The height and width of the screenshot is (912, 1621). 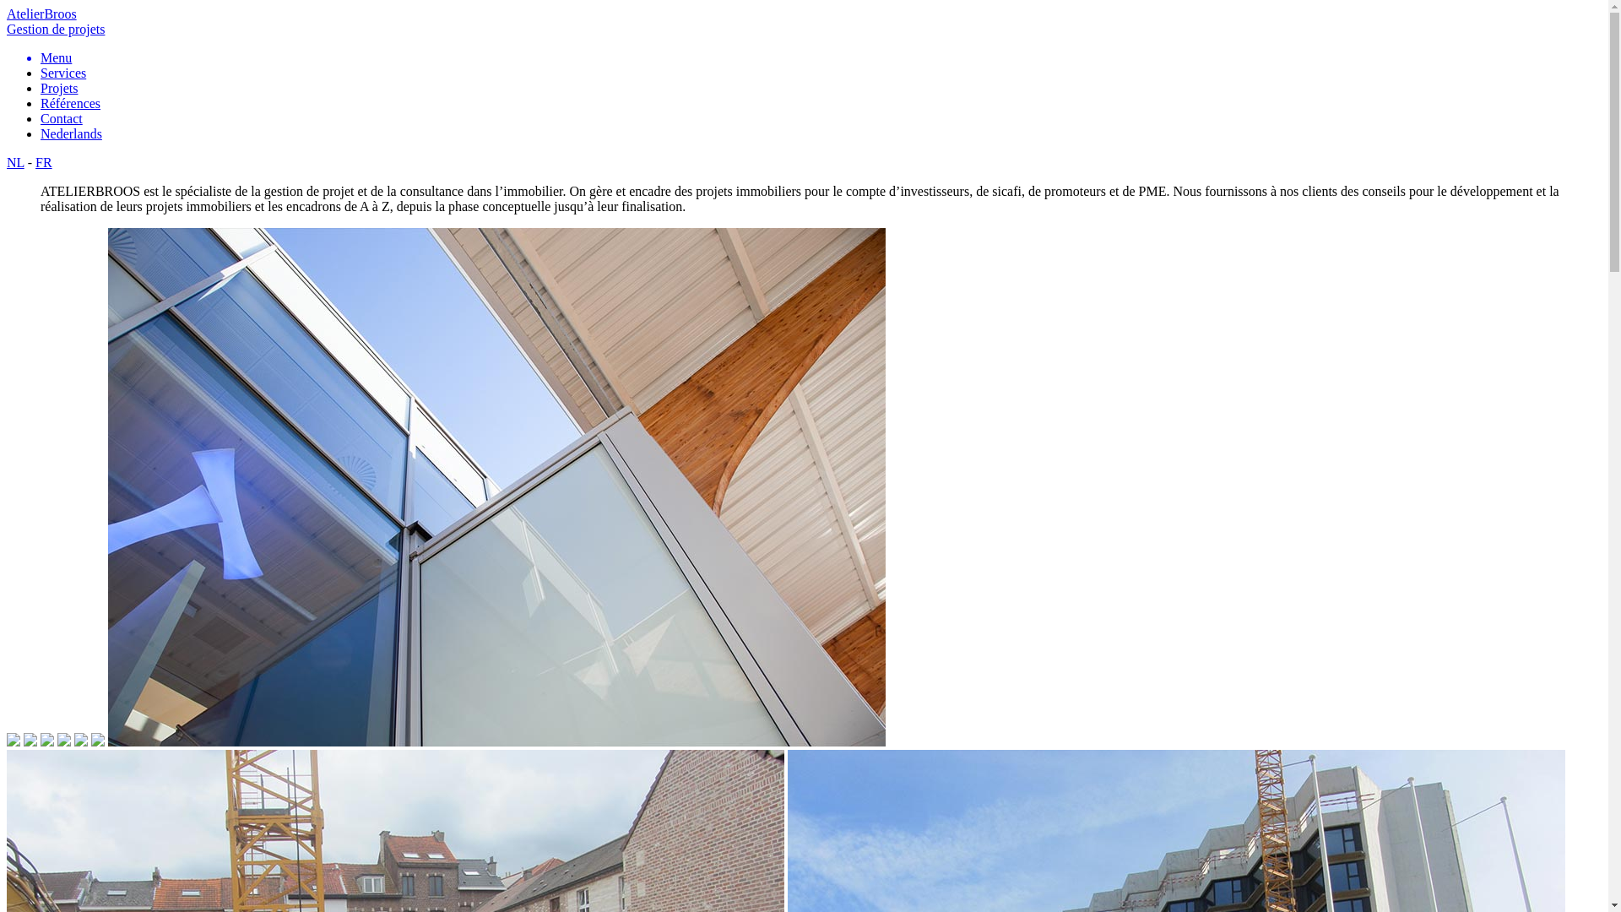 I want to click on AtelierBroos
Gestion de projets, so click(x=804, y=22).